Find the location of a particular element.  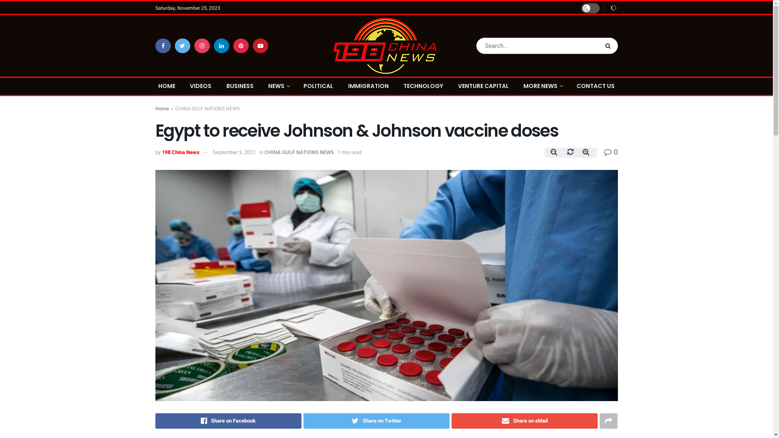

VIDEOS is located at coordinates (200, 86).